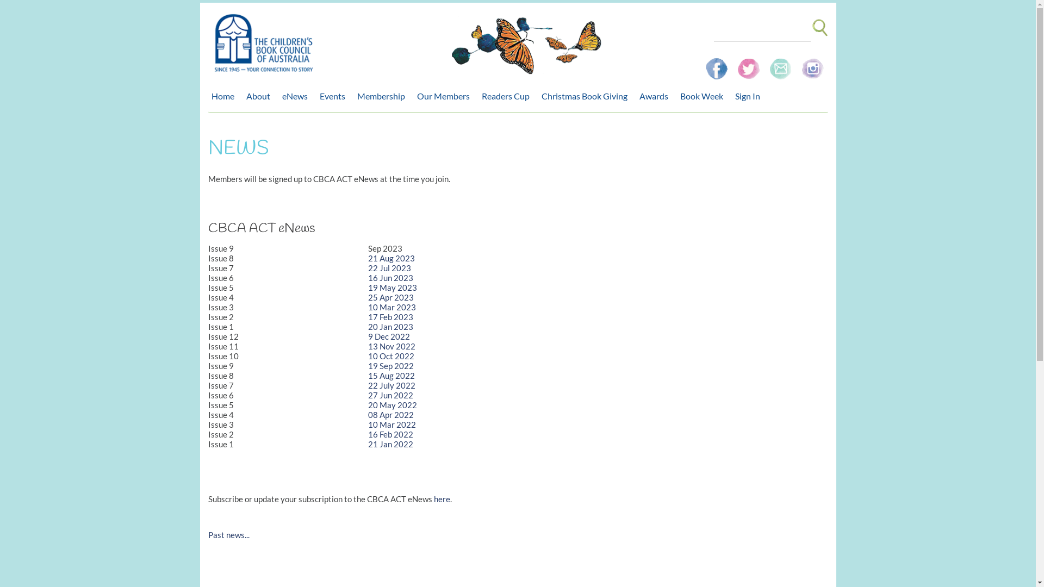 This screenshot has width=1044, height=587. I want to click on Membership, so click(383, 96).